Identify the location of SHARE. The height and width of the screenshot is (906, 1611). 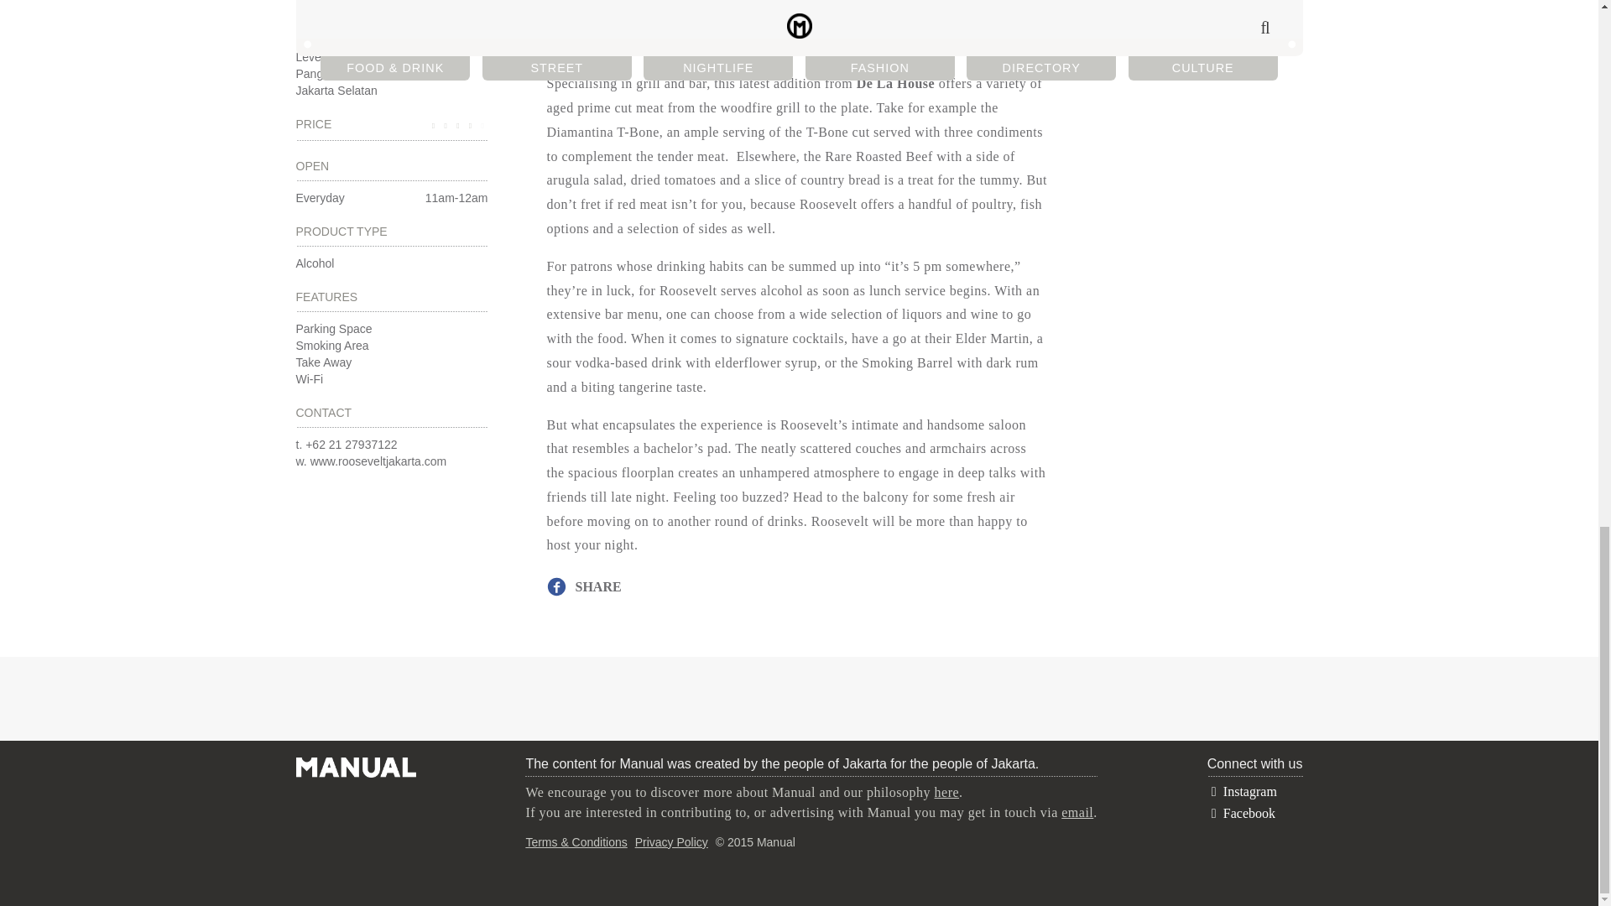
(587, 586).